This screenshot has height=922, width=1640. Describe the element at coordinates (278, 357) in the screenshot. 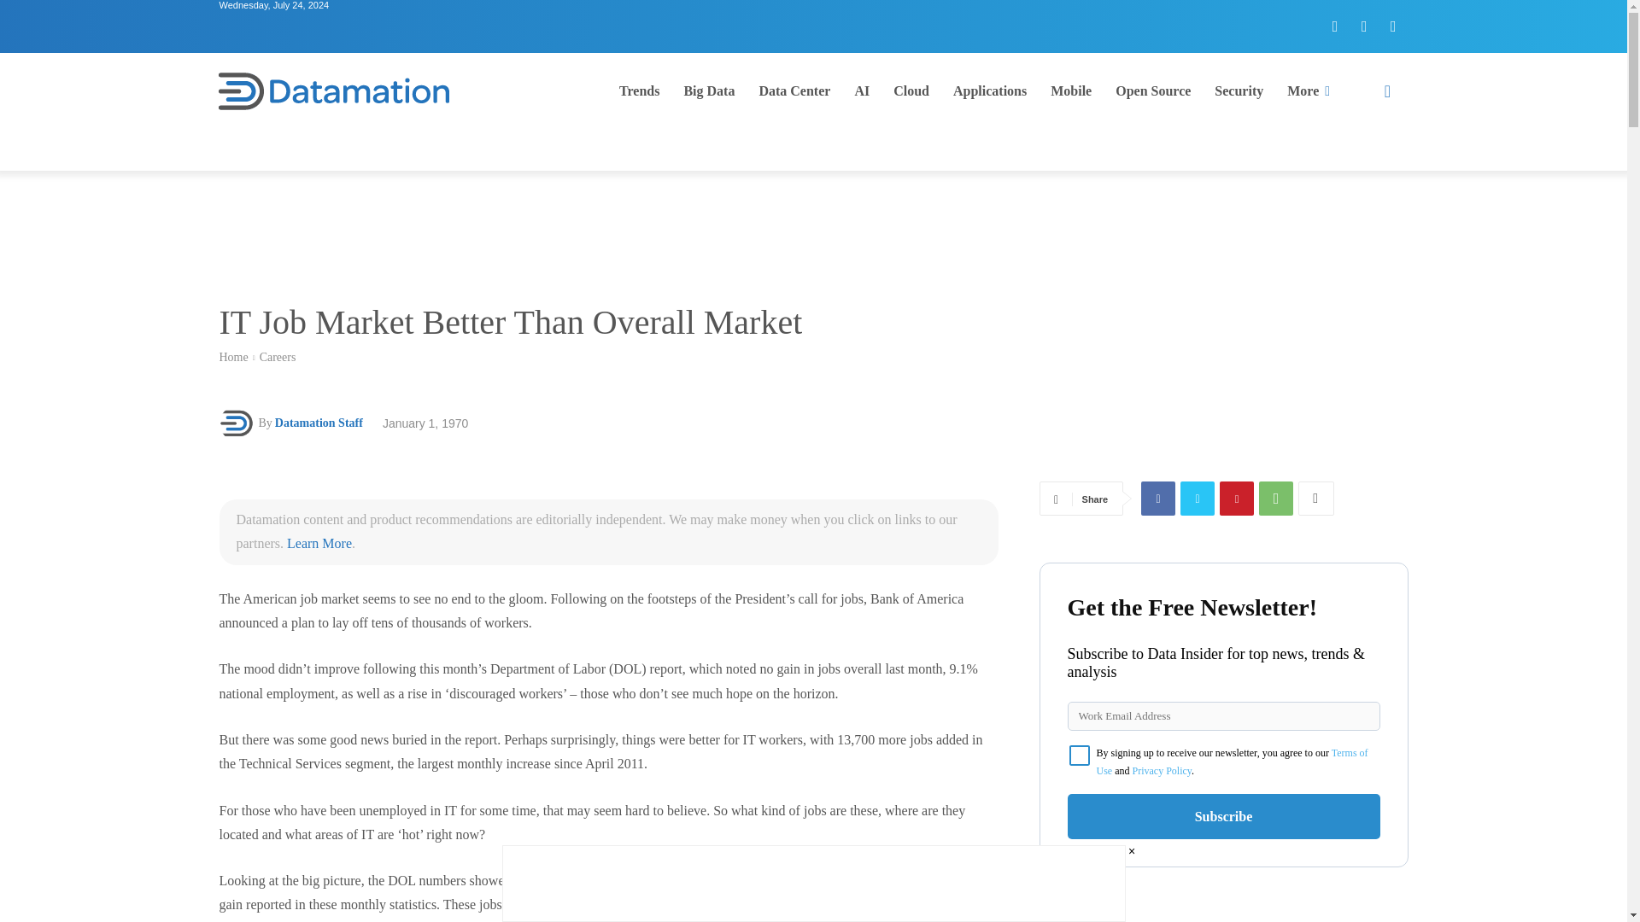

I see `Careers` at that location.